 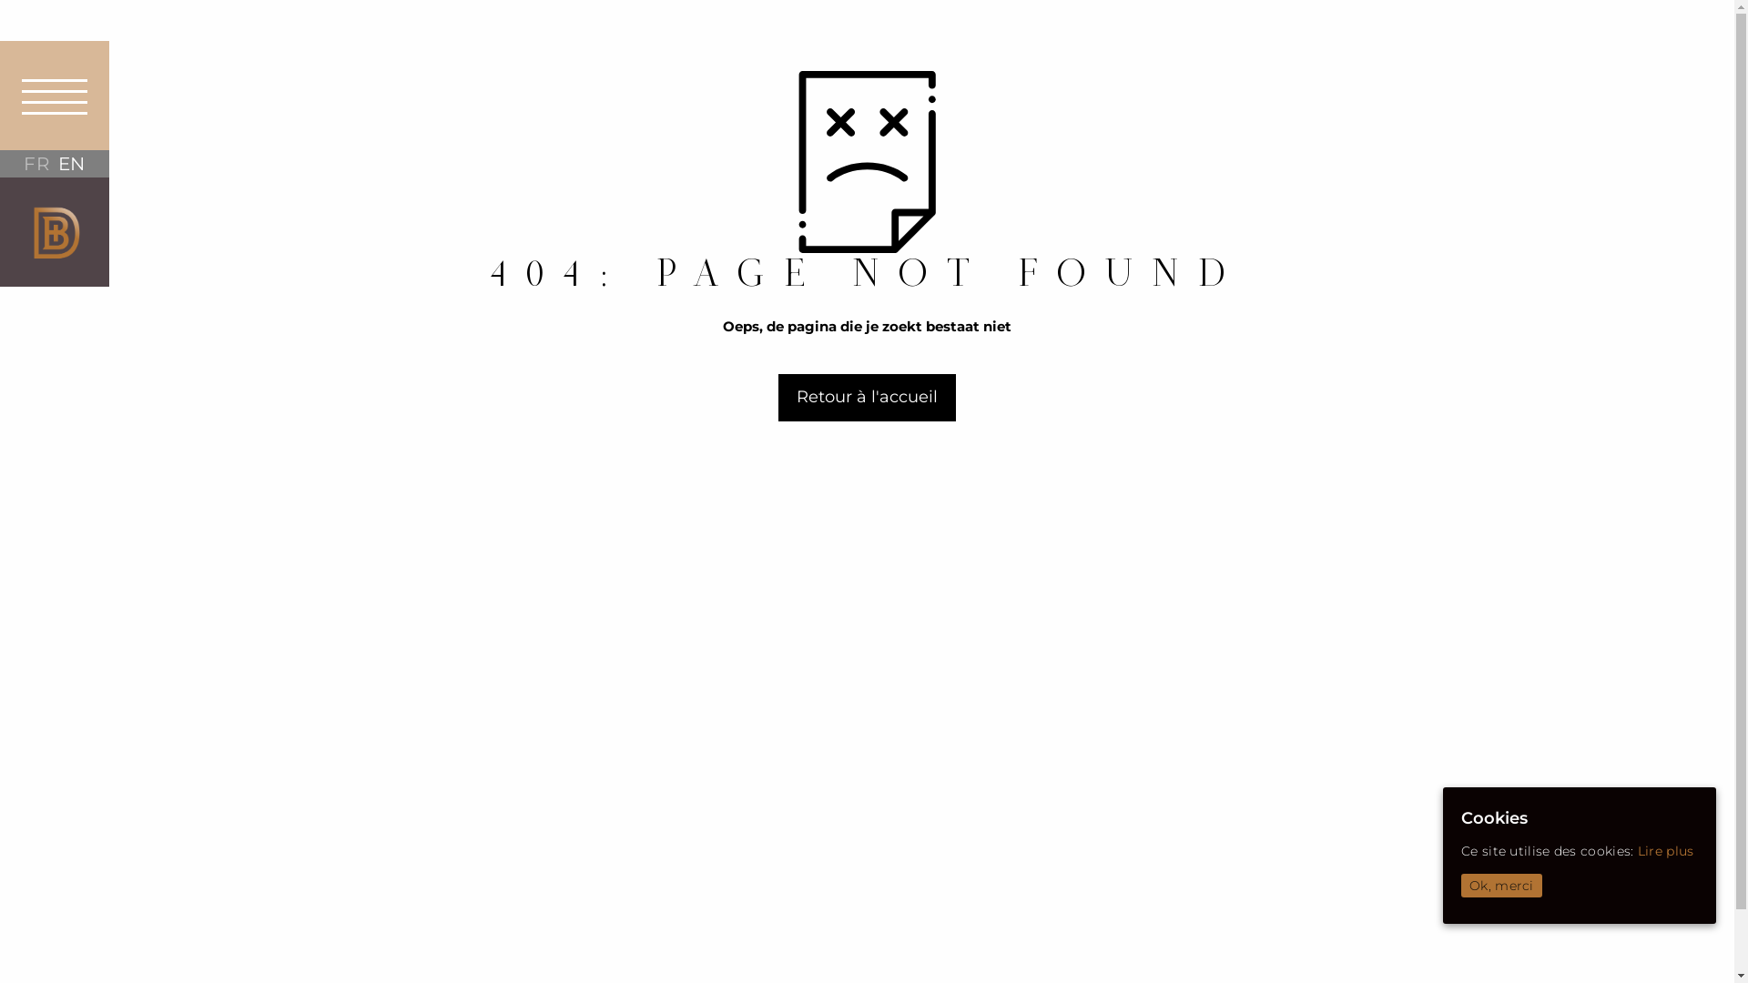 I want to click on EN, so click(x=72, y=164).